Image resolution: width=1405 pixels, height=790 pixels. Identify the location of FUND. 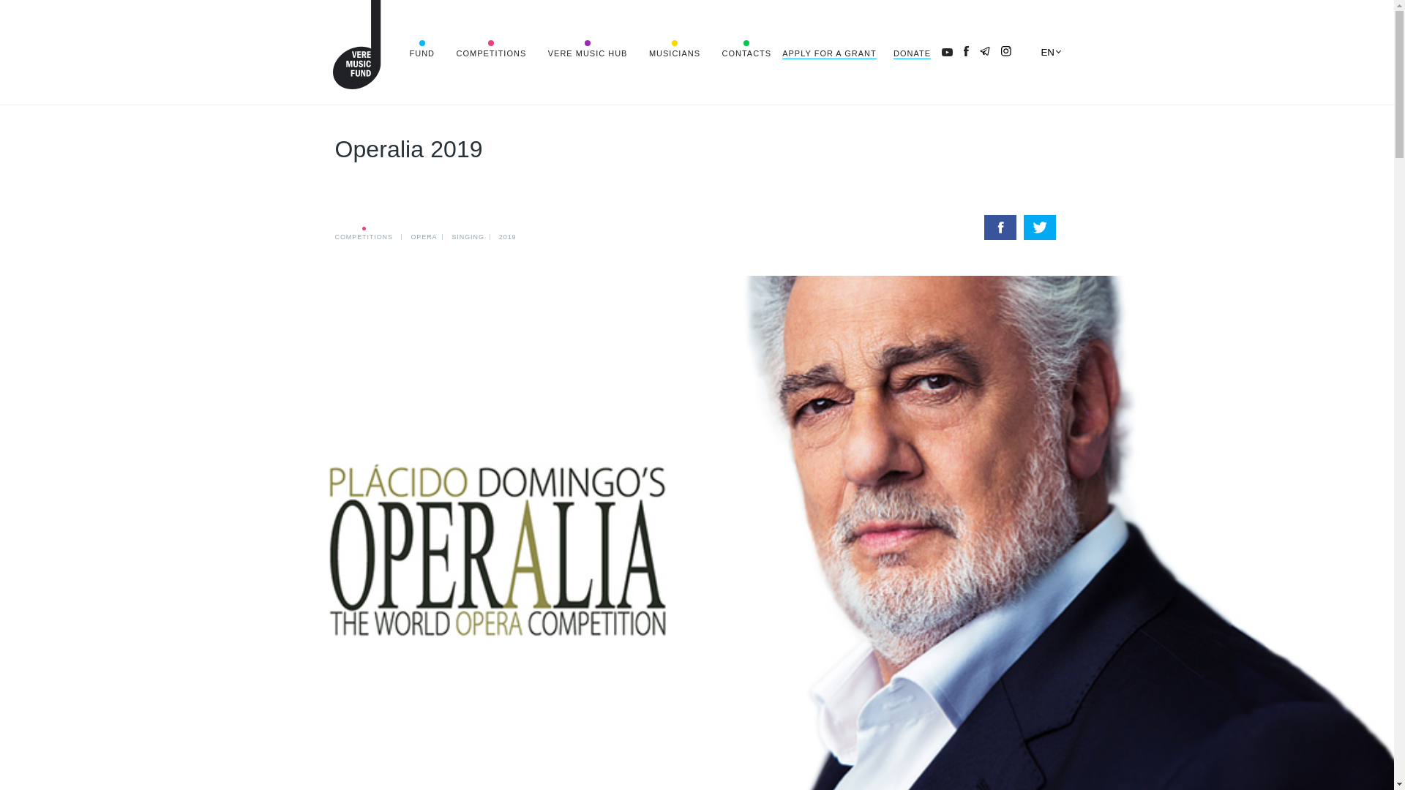
(423, 52).